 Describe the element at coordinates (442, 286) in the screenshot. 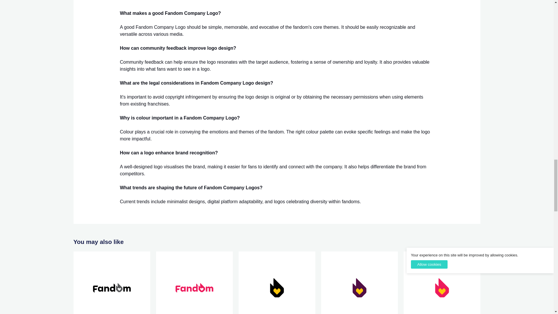

I see `Pink Color Fandom Symbol Logo` at that location.